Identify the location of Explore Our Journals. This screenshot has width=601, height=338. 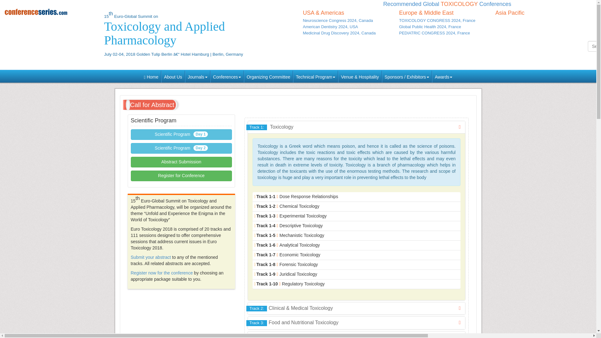
(198, 76).